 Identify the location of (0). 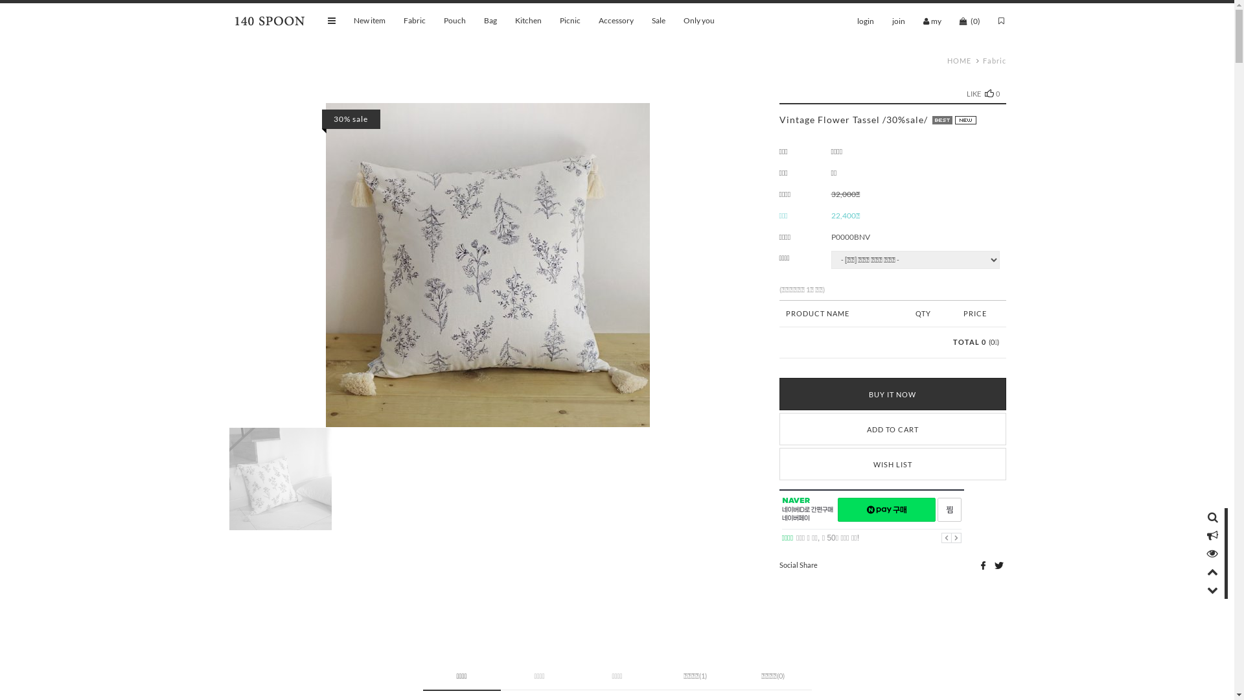
(969, 20).